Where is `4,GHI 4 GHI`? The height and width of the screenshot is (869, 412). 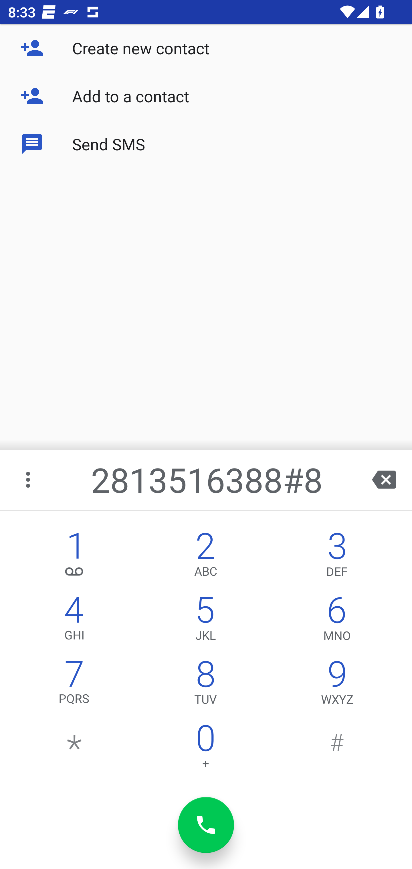 4,GHI 4 GHI is located at coordinates (74, 621).